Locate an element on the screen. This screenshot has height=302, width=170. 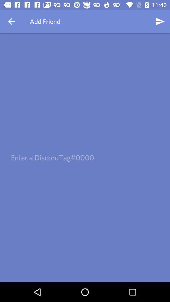
enter your discordtag is located at coordinates (85, 157).